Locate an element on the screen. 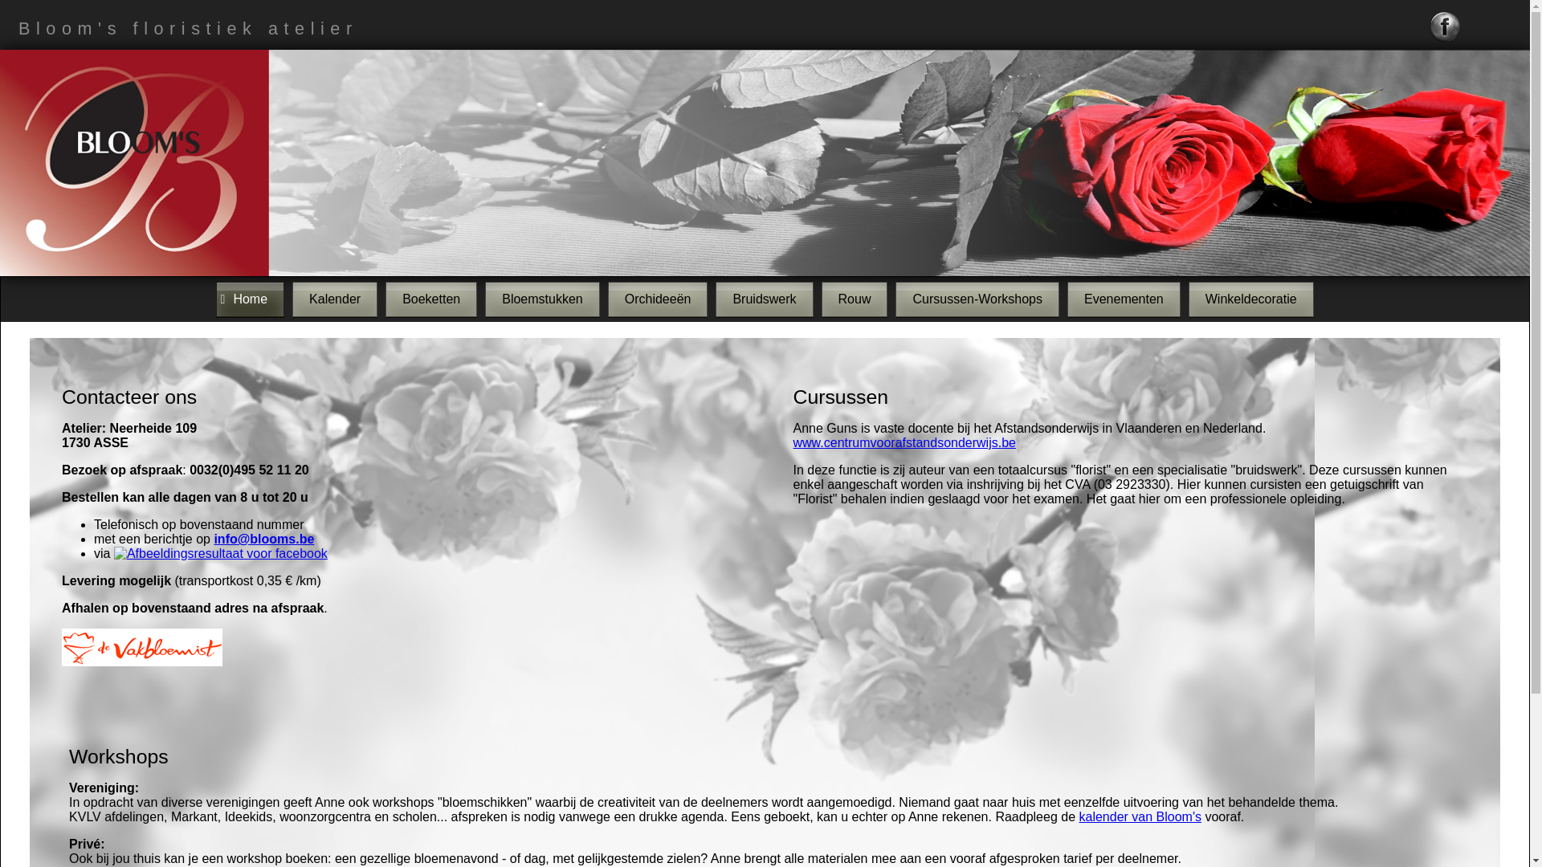 The height and width of the screenshot is (867, 1542). Rouw is located at coordinates (855, 299).